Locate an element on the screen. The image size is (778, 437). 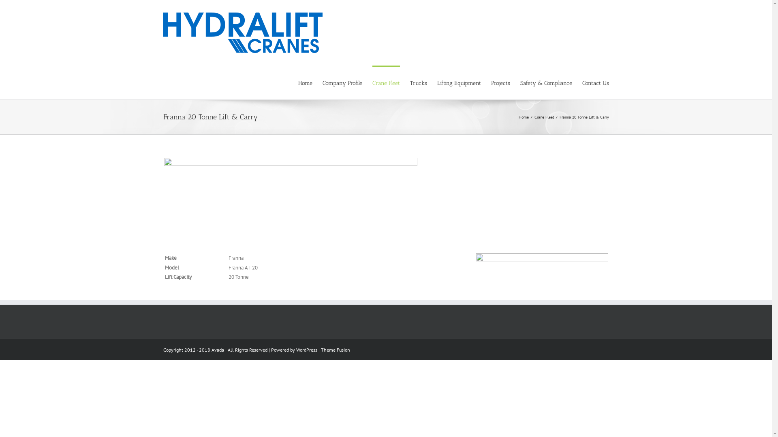
WordPress is located at coordinates (306, 350).